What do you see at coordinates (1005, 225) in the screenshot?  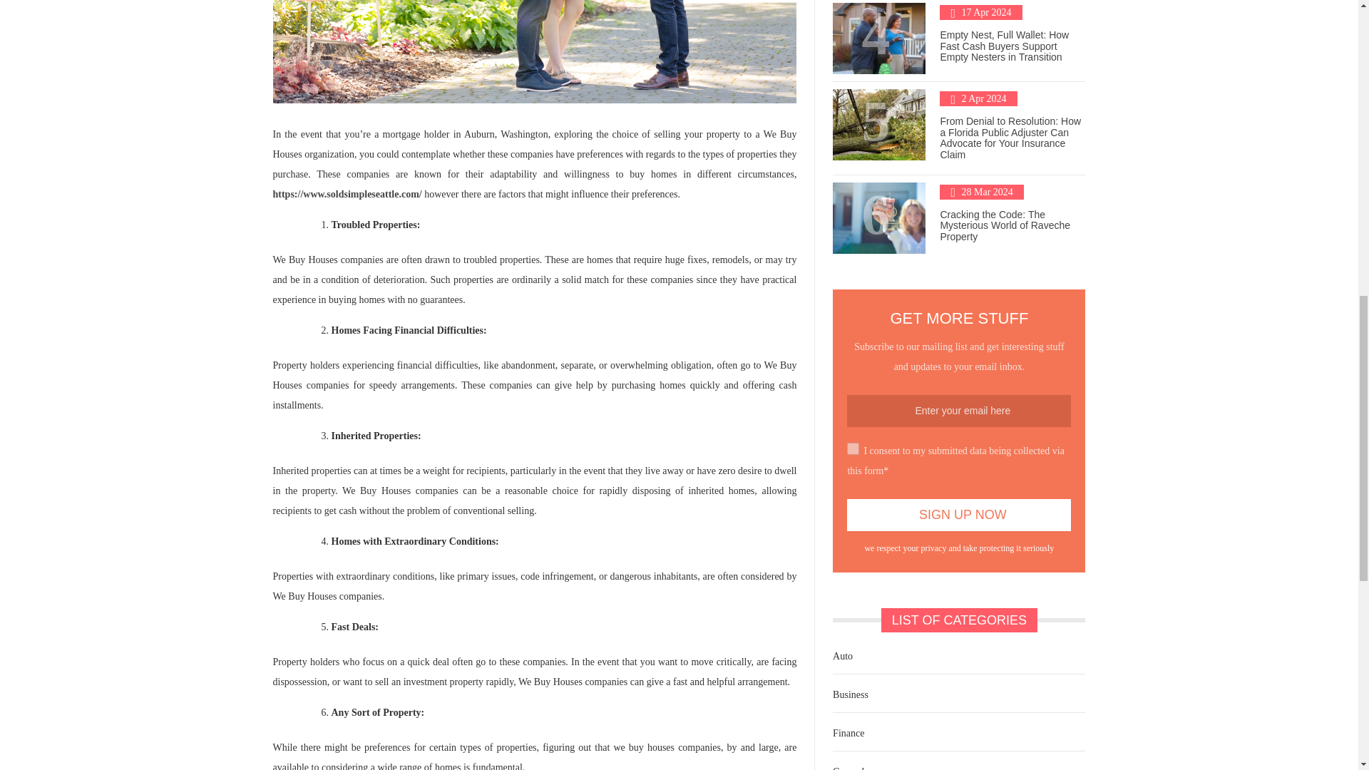 I see `Cracking the Code: The Mysterious World of Raveche Property` at bounding box center [1005, 225].